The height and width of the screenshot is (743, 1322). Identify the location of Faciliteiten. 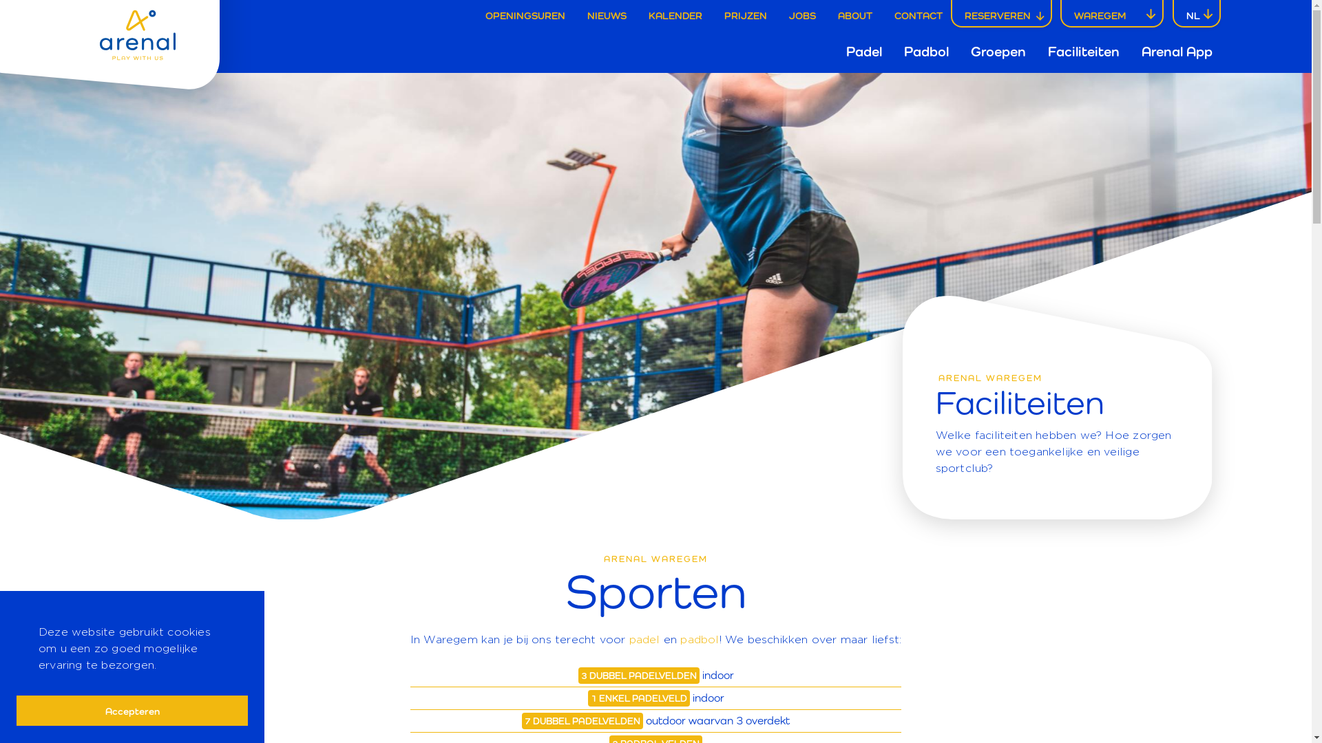
(1084, 52).